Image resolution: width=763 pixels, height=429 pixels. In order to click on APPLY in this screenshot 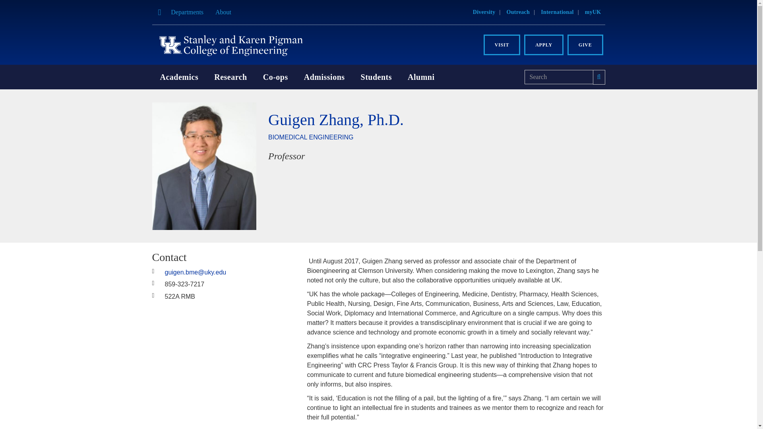, I will do `click(544, 45)`.